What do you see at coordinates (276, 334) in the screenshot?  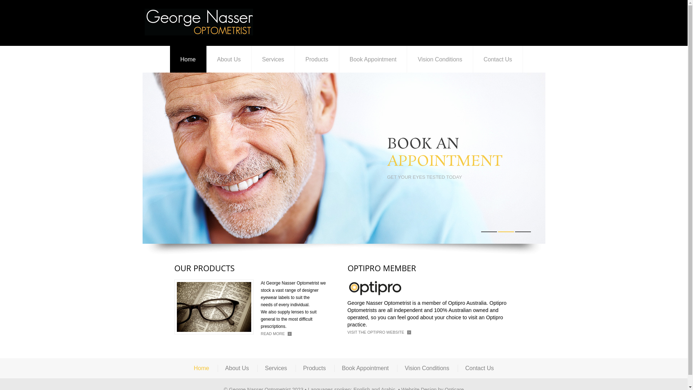 I see `READ MORE` at bounding box center [276, 334].